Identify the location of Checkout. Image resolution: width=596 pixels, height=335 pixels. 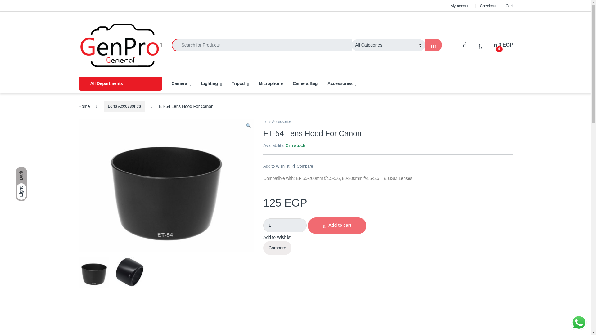
(488, 6).